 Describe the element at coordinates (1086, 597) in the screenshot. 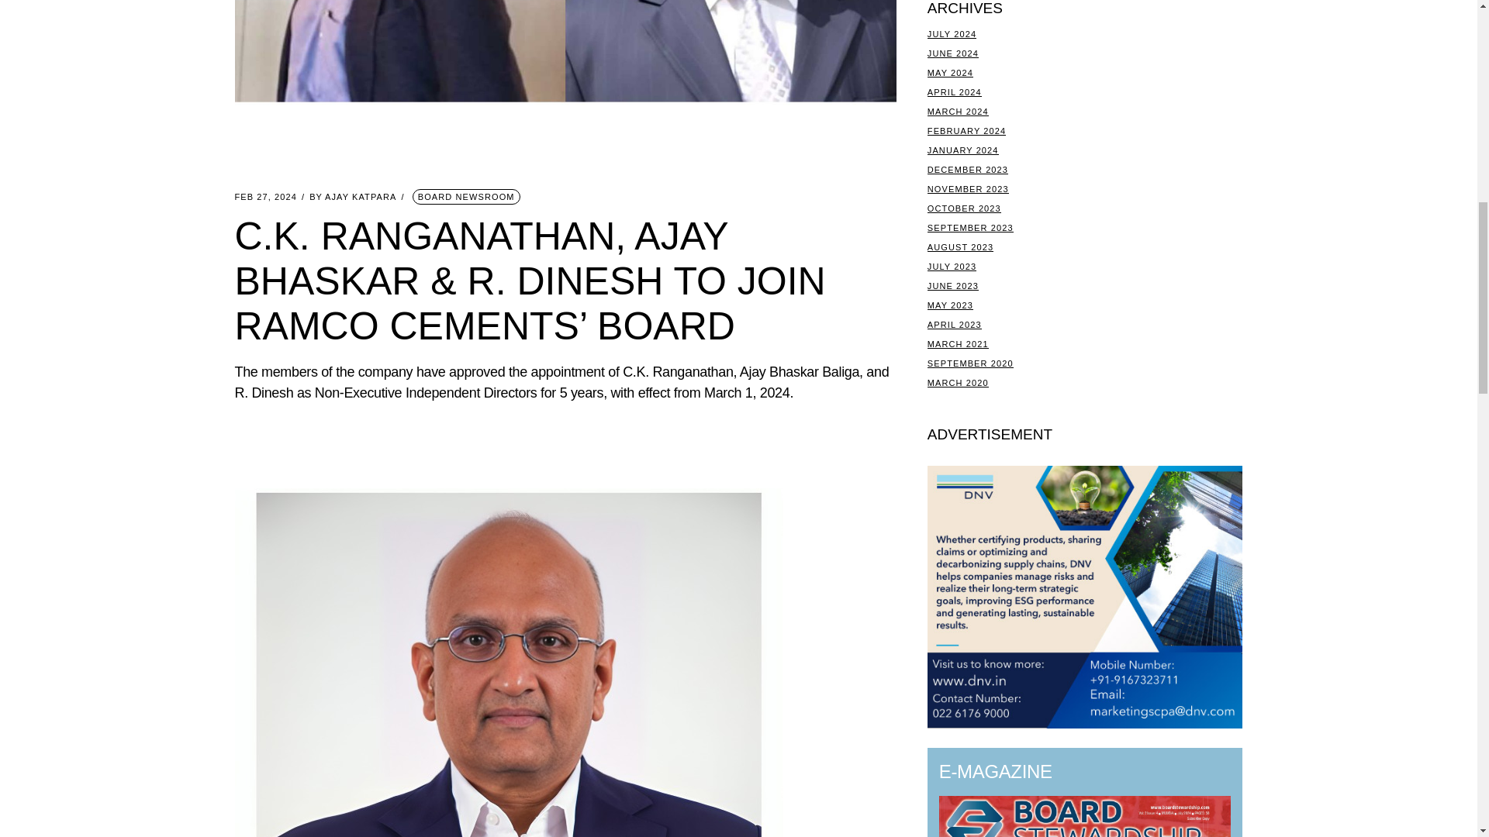

I see `Advertisement` at that location.